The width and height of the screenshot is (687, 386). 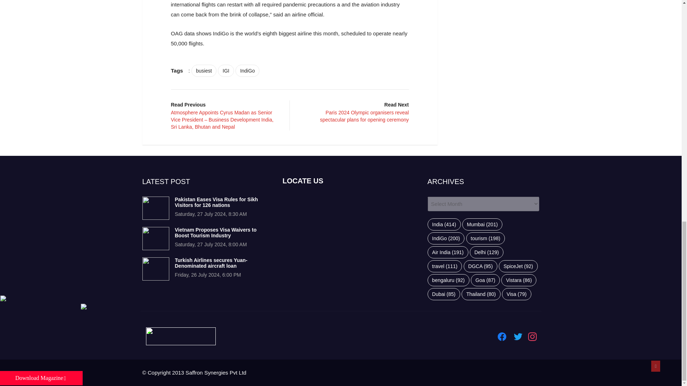 What do you see at coordinates (211, 263) in the screenshot?
I see `Turkish Airlines secures Yuan-Denominated aircraft loan` at bounding box center [211, 263].